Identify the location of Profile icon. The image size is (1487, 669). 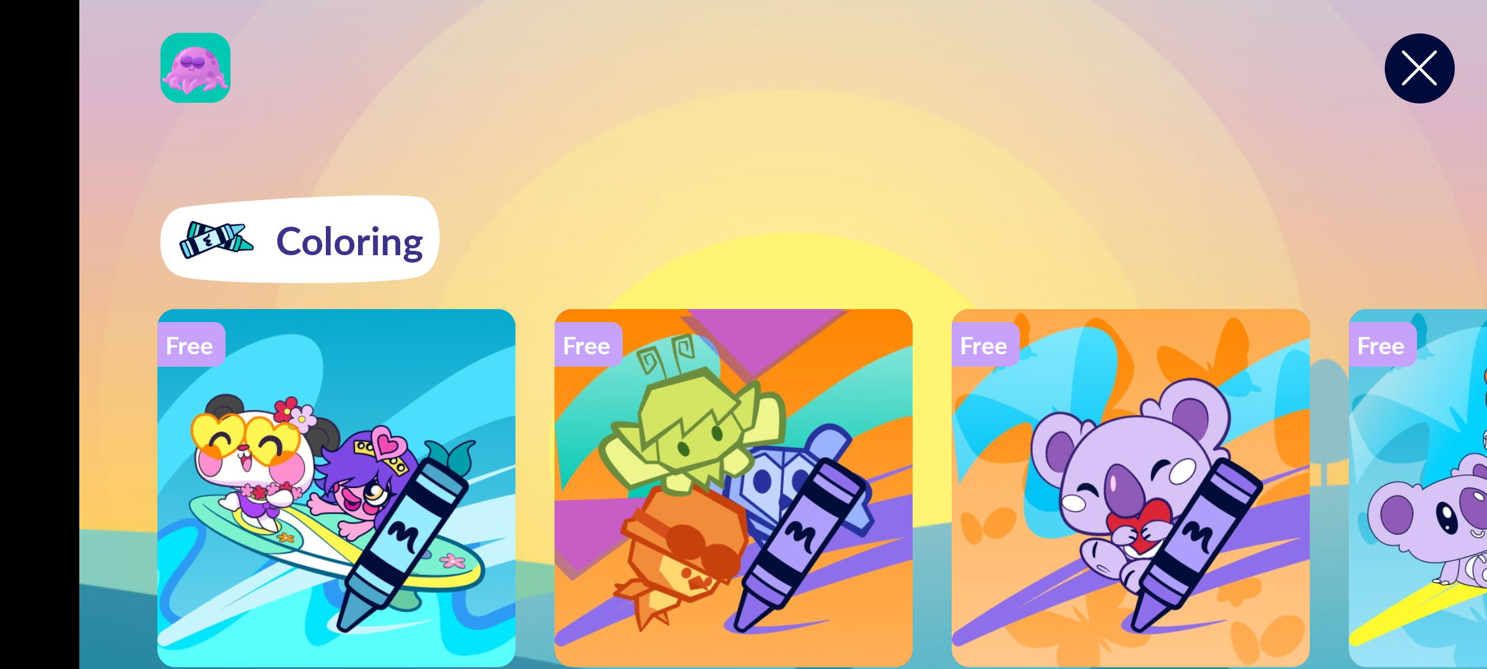
(196, 68).